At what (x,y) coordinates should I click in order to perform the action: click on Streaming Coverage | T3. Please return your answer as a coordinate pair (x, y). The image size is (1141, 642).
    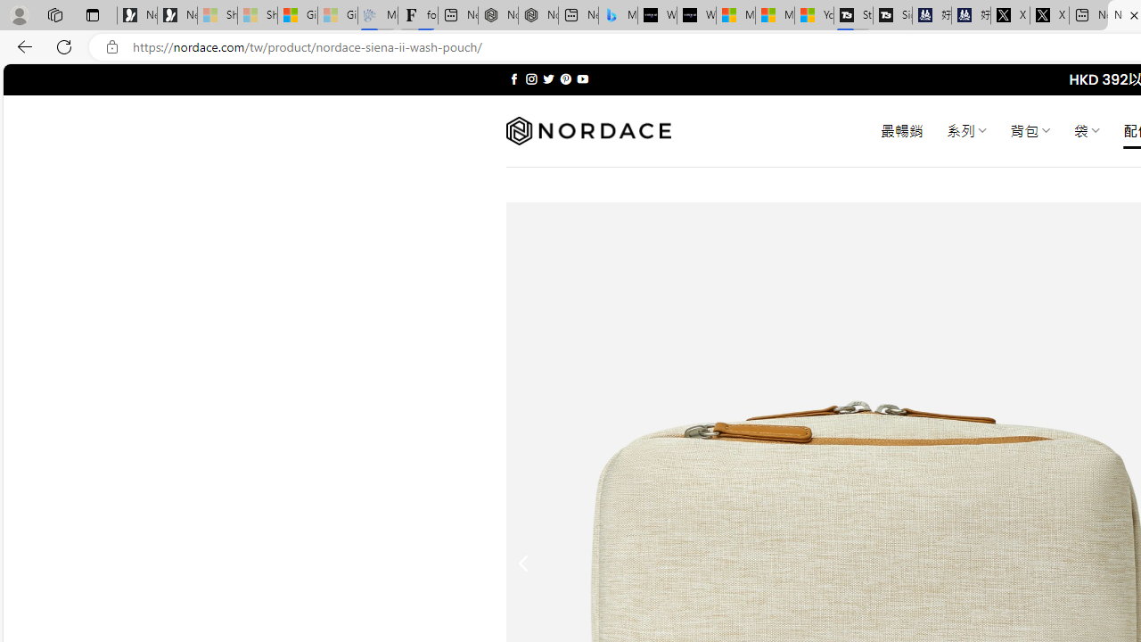
    Looking at the image, I should click on (853, 16).